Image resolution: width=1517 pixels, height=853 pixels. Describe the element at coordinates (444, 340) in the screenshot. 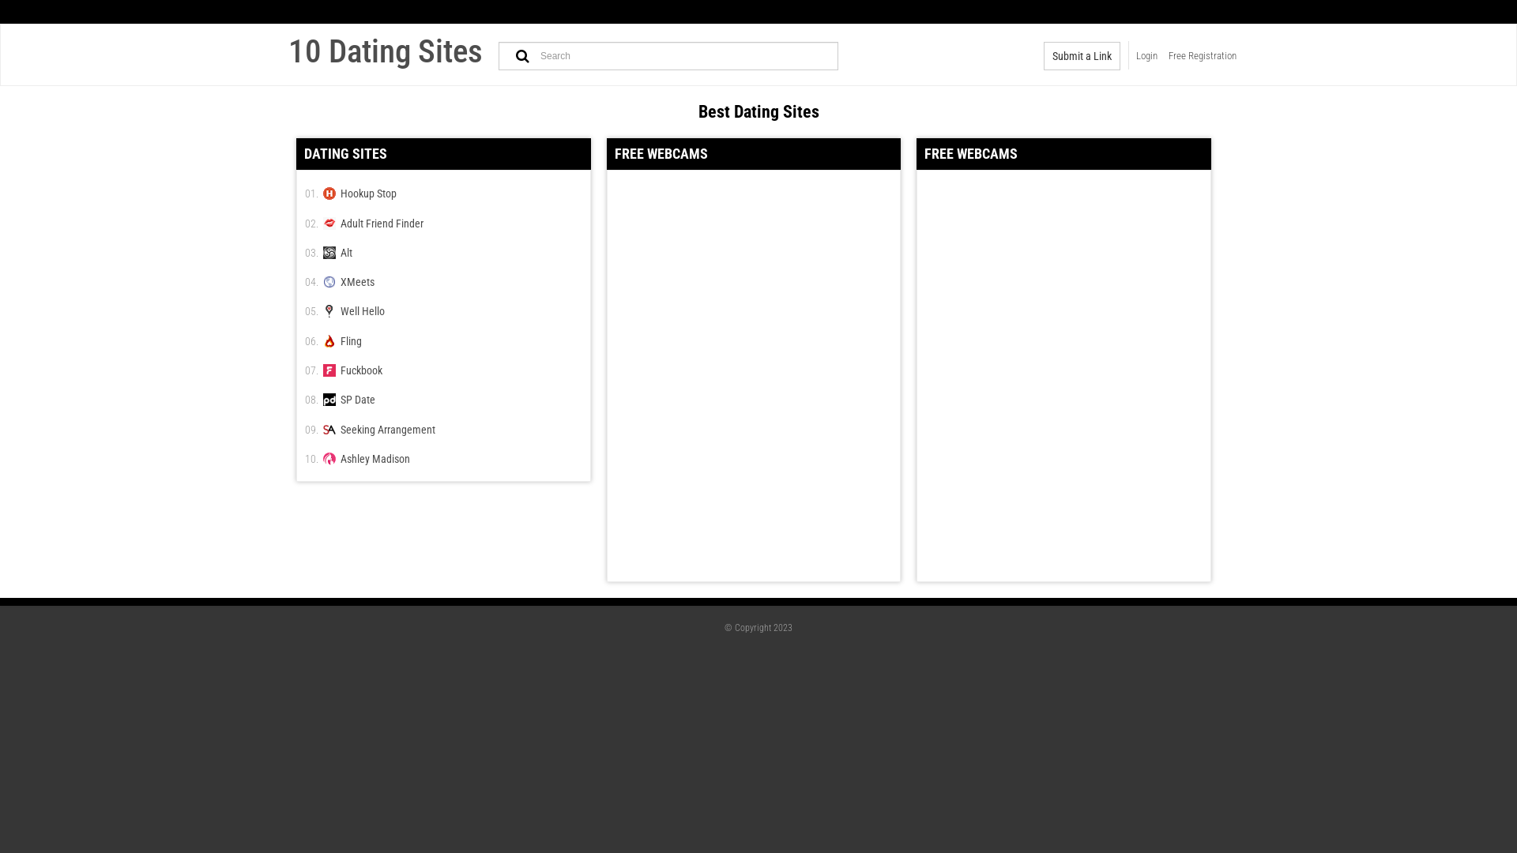

I see `06. Fling` at that location.